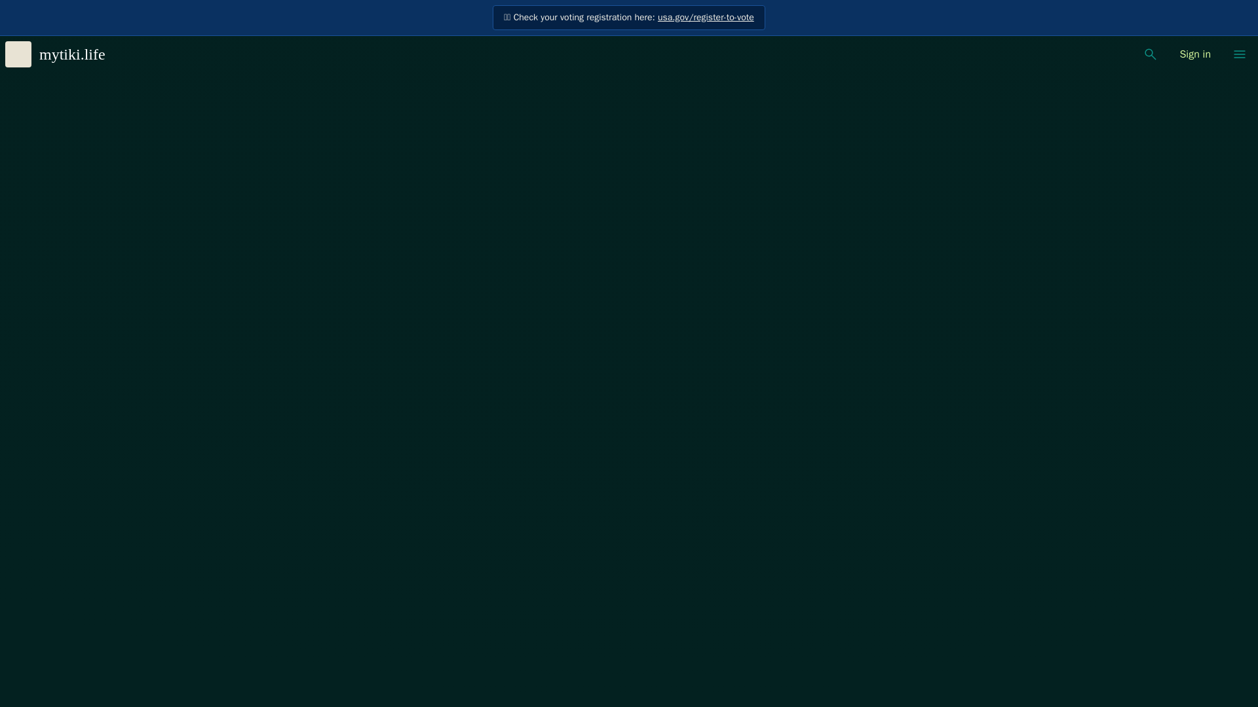 Image resolution: width=1258 pixels, height=707 pixels. I want to click on Show search, so click(1151, 54).